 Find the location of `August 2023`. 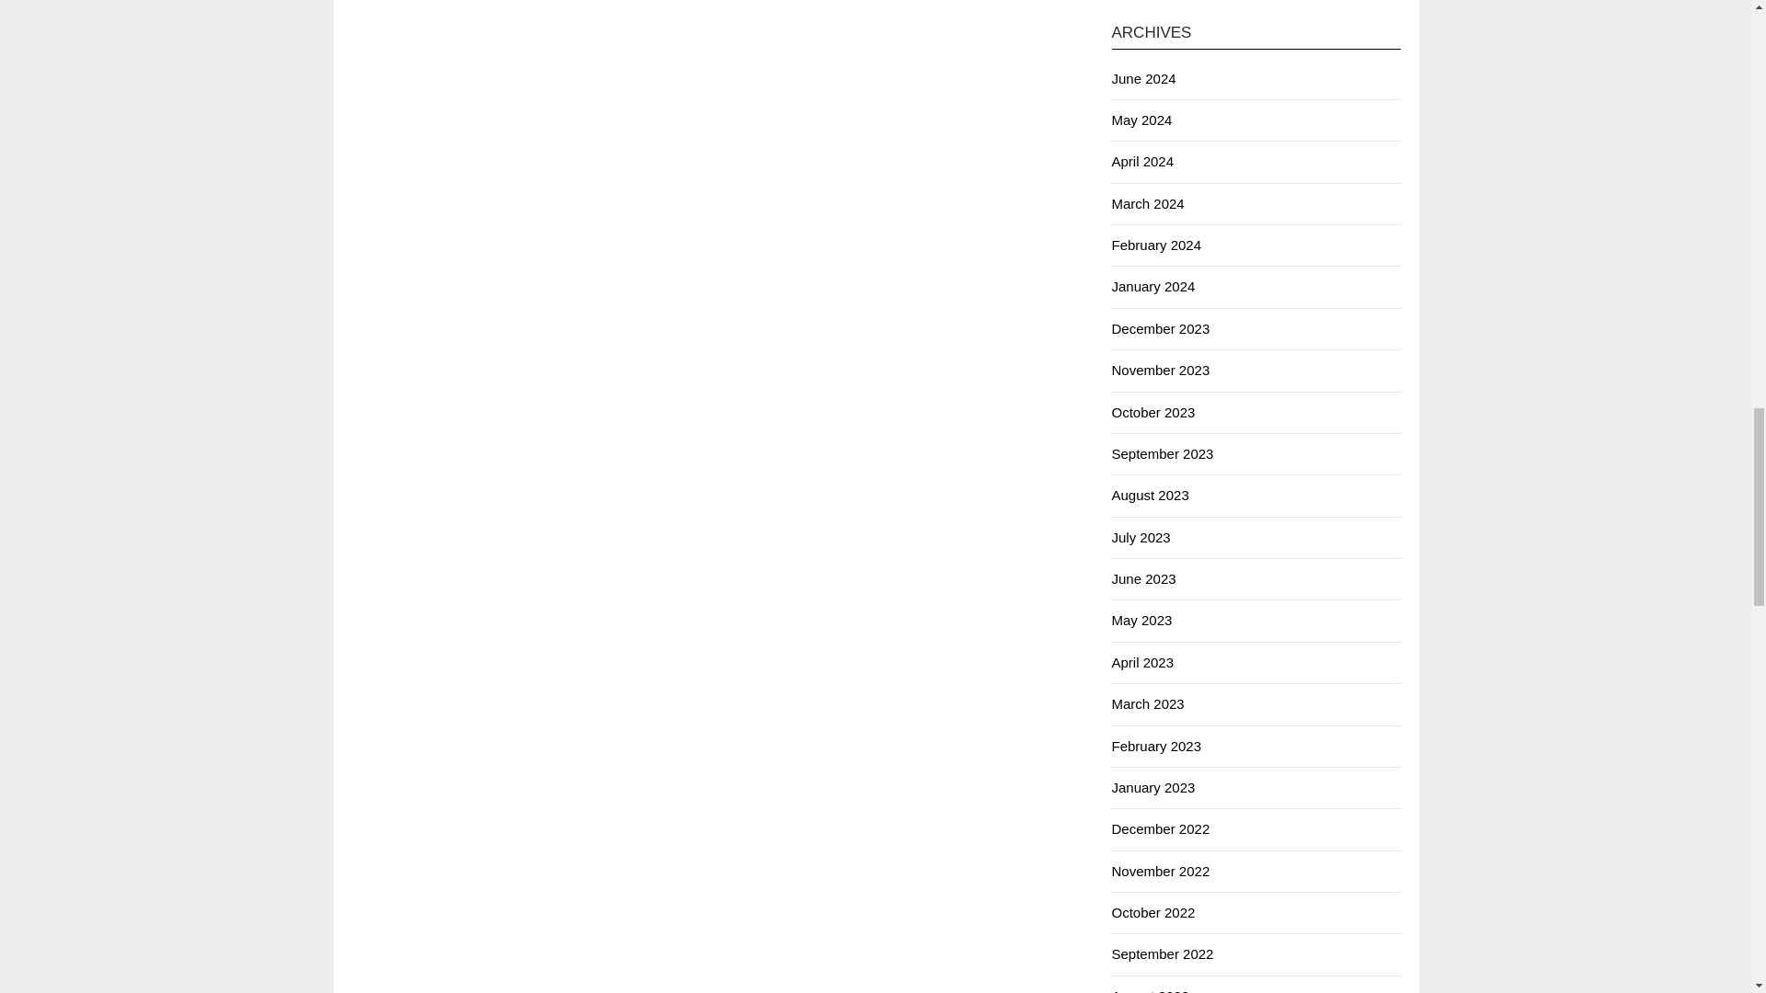

August 2023 is located at coordinates (1150, 495).